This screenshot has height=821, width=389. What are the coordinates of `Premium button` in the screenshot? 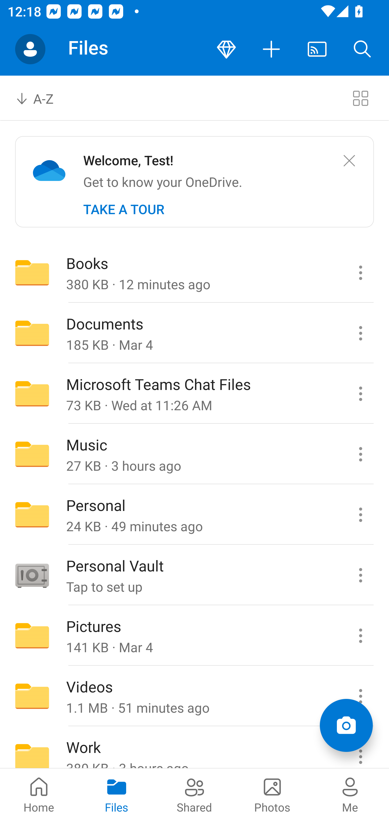 It's located at (226, 49).